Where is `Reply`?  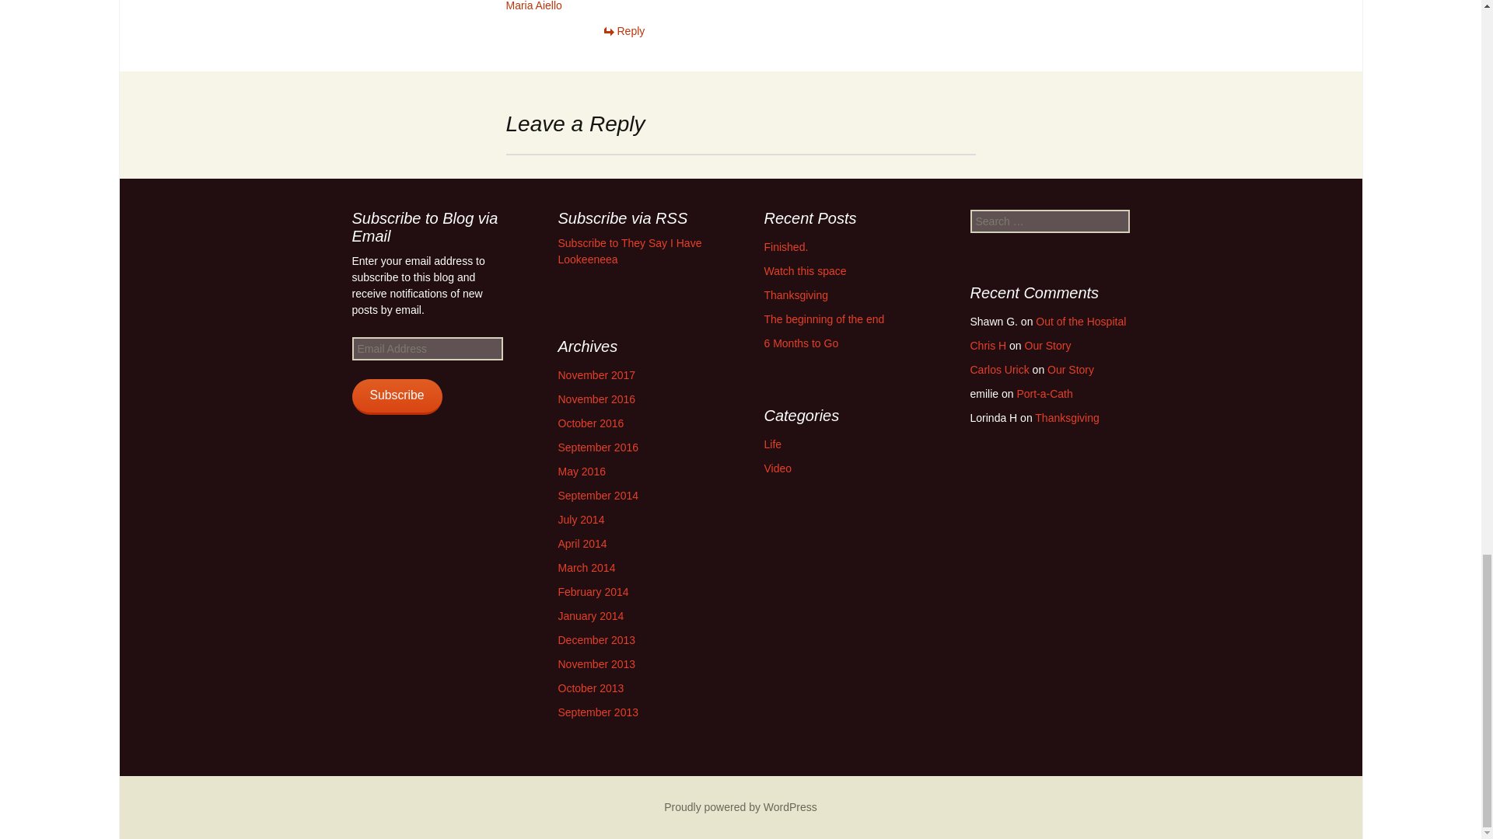 Reply is located at coordinates (623, 31).